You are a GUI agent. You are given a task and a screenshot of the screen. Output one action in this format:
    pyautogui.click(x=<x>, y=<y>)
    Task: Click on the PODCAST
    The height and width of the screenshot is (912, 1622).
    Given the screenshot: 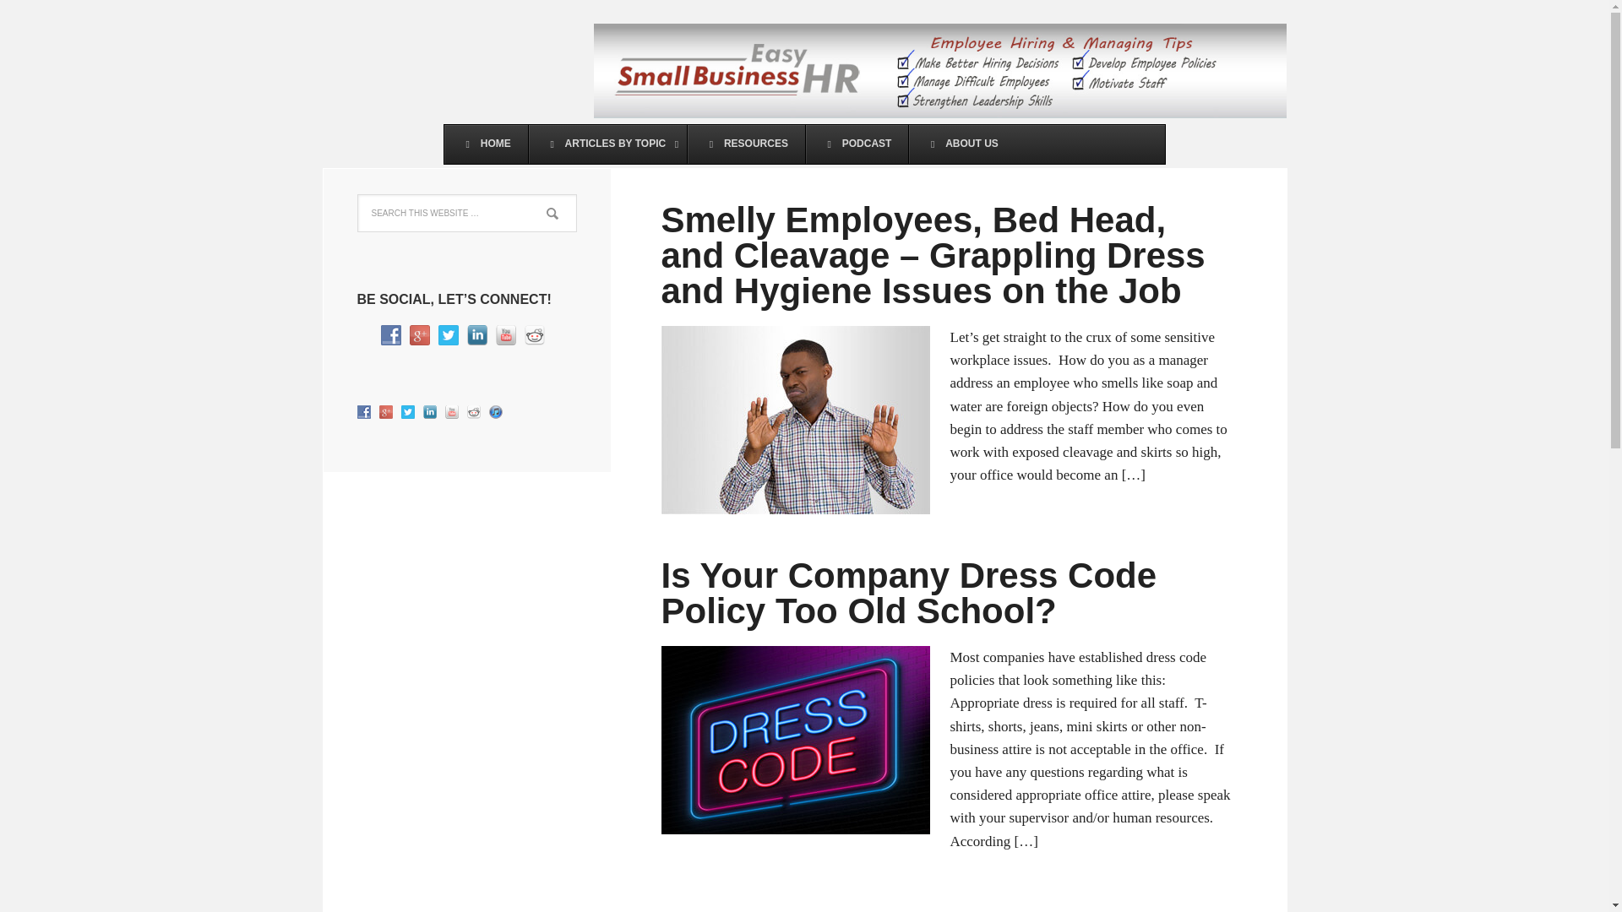 What is the action you would take?
    pyautogui.click(x=857, y=144)
    